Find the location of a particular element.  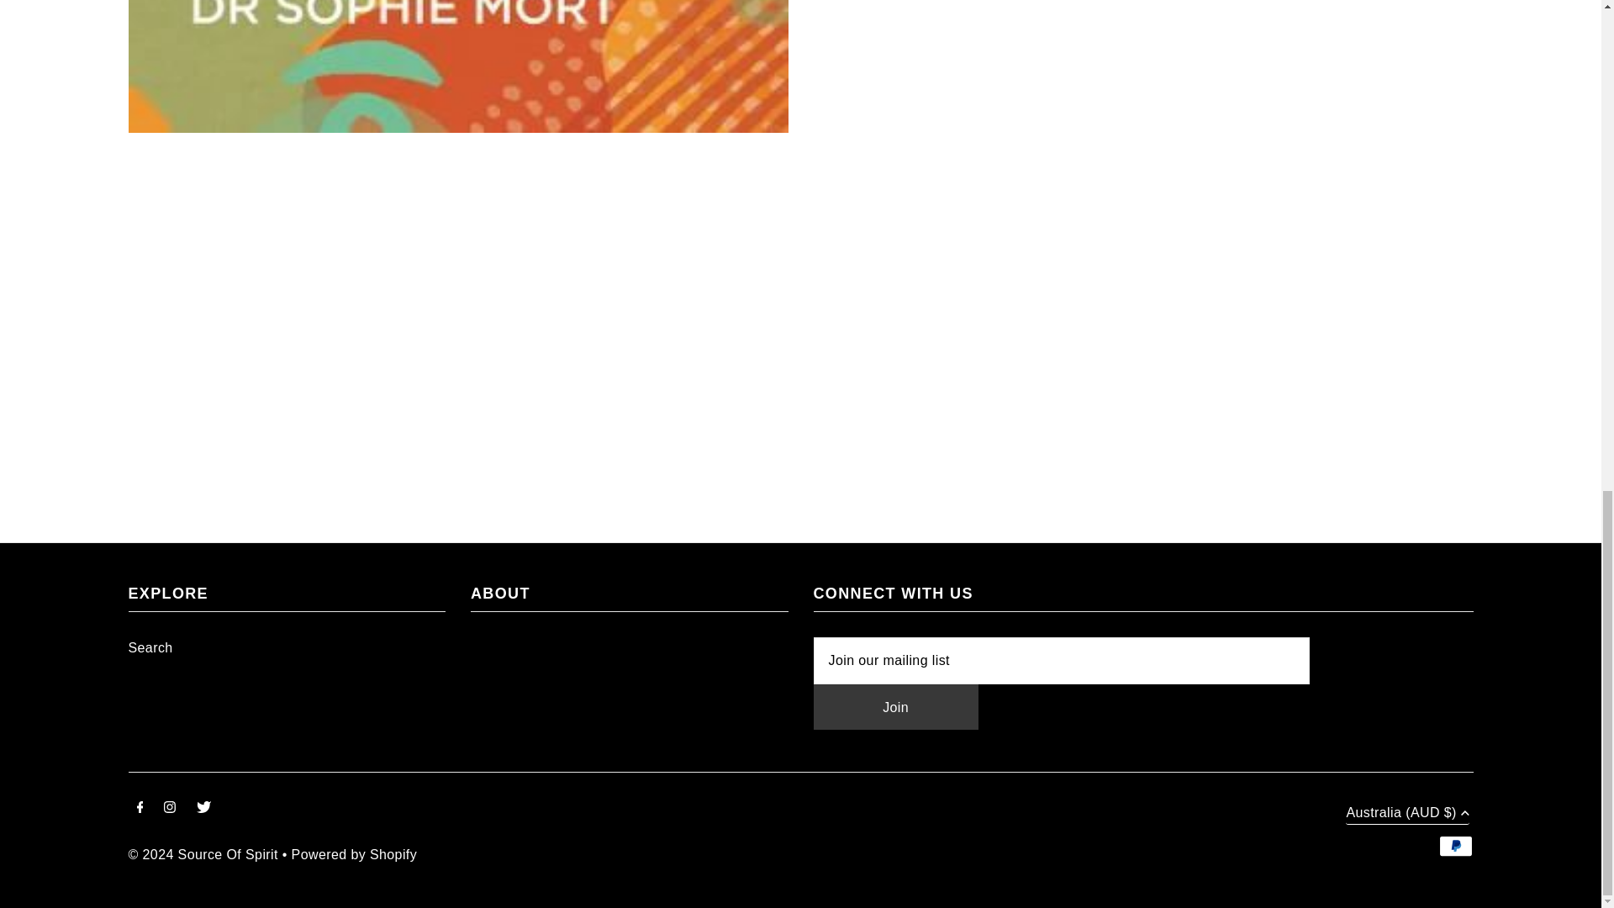

Join is located at coordinates (895, 707).